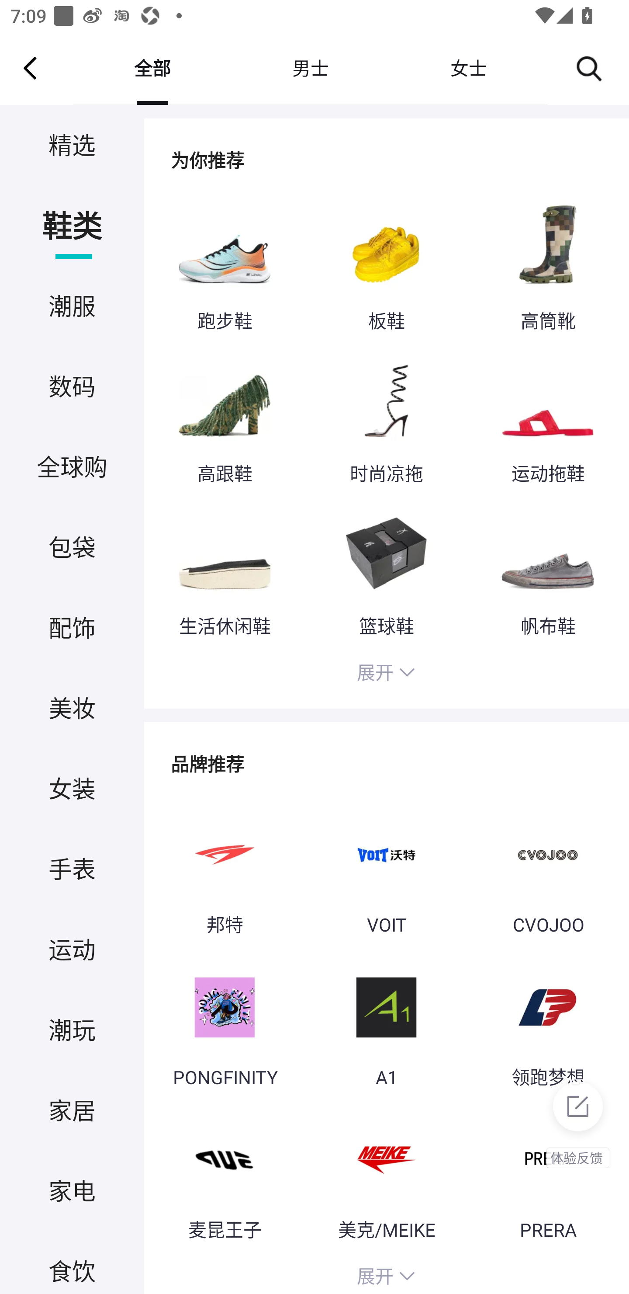 This screenshot has width=629, height=1294. I want to click on 领跑梦想, so click(548, 1025).